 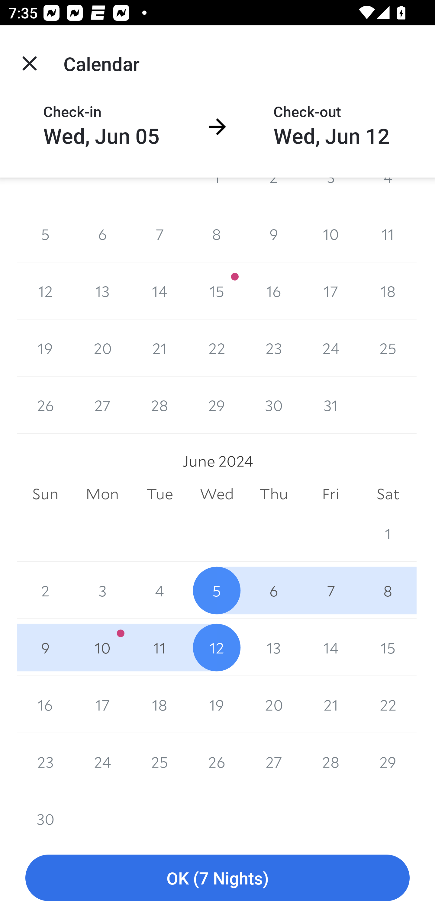 What do you see at coordinates (102, 291) in the screenshot?
I see `13 13 May 2024` at bounding box center [102, 291].